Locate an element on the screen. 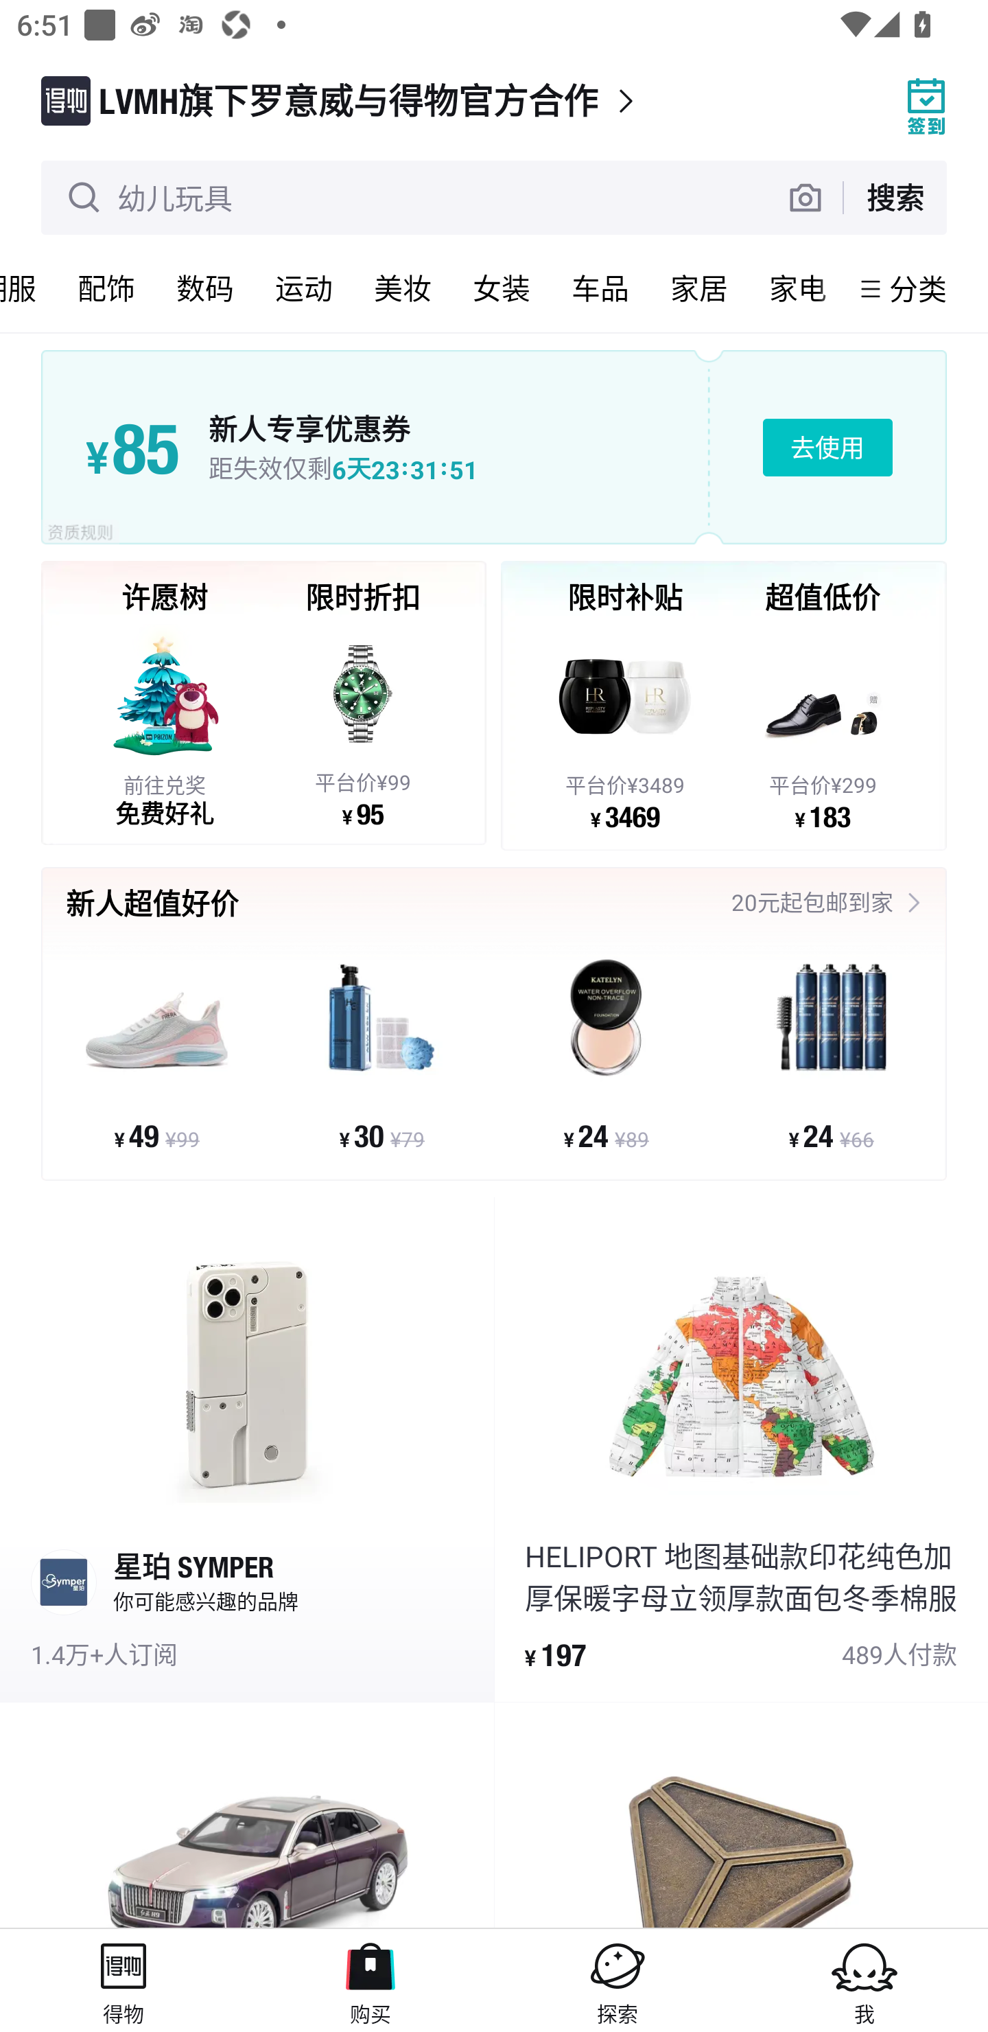 The image size is (988, 2032). 我 is located at coordinates (864, 1980).